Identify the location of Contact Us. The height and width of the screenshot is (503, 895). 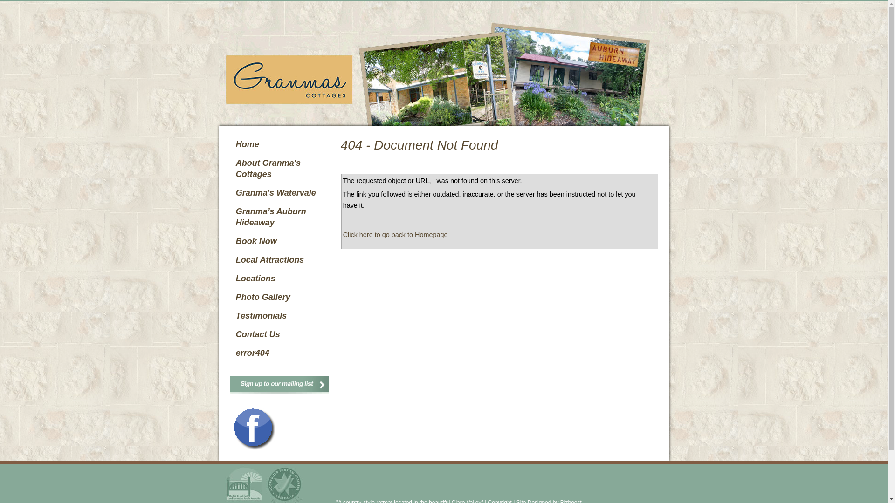
(282, 334).